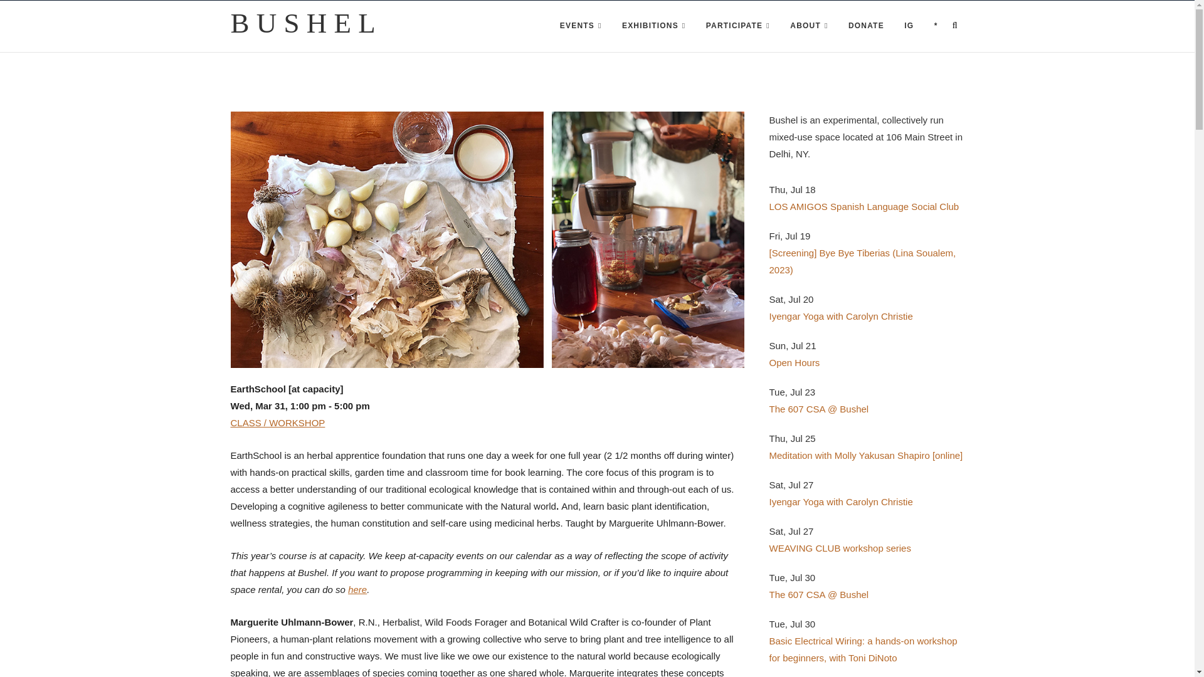  Describe the element at coordinates (357, 589) in the screenshot. I see `here` at that location.